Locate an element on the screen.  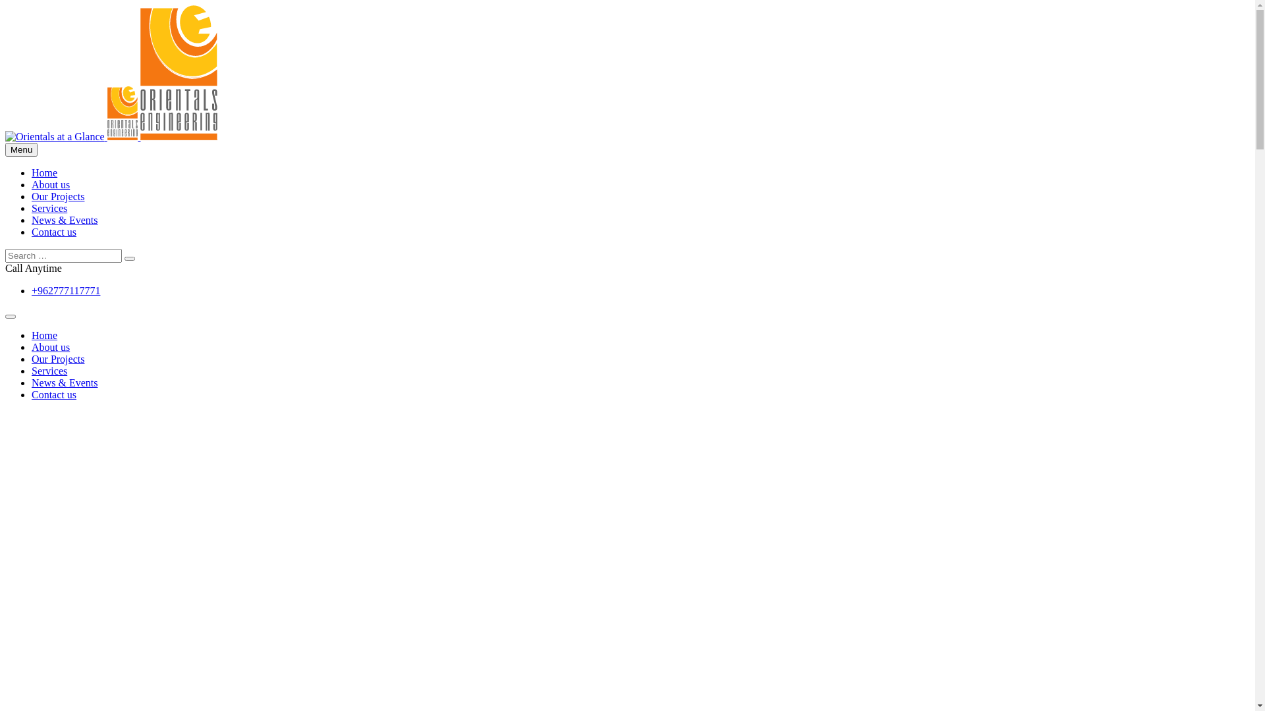
Contact us is located at coordinates (54, 232).